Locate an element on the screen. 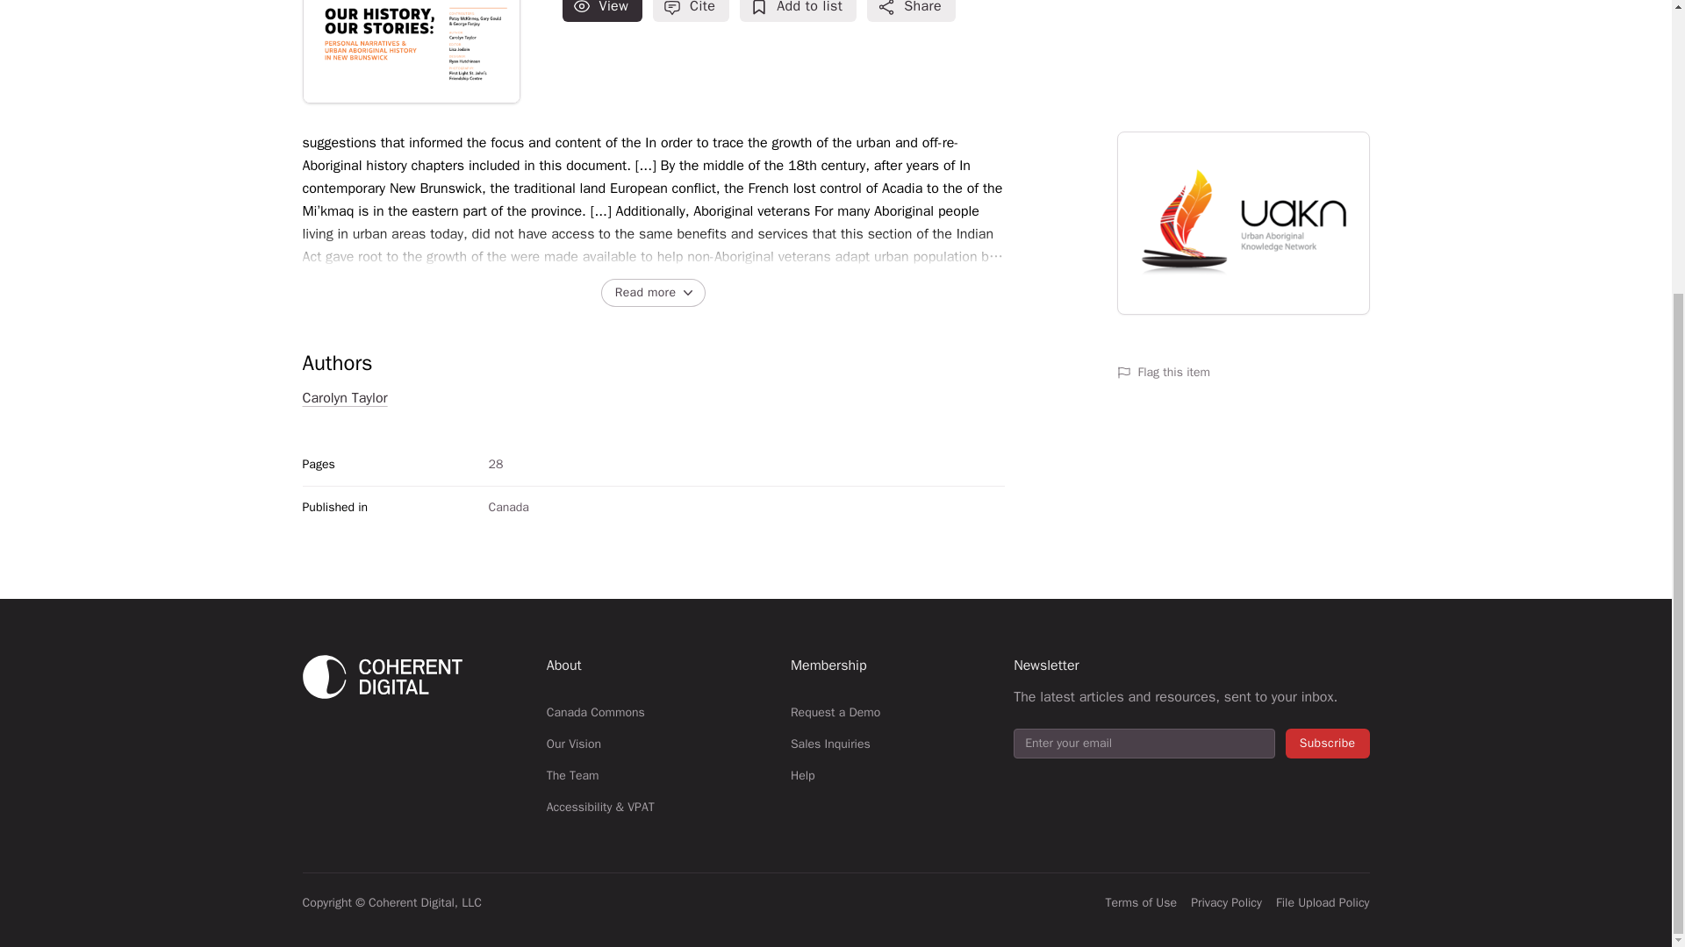  View is located at coordinates (603, 11).